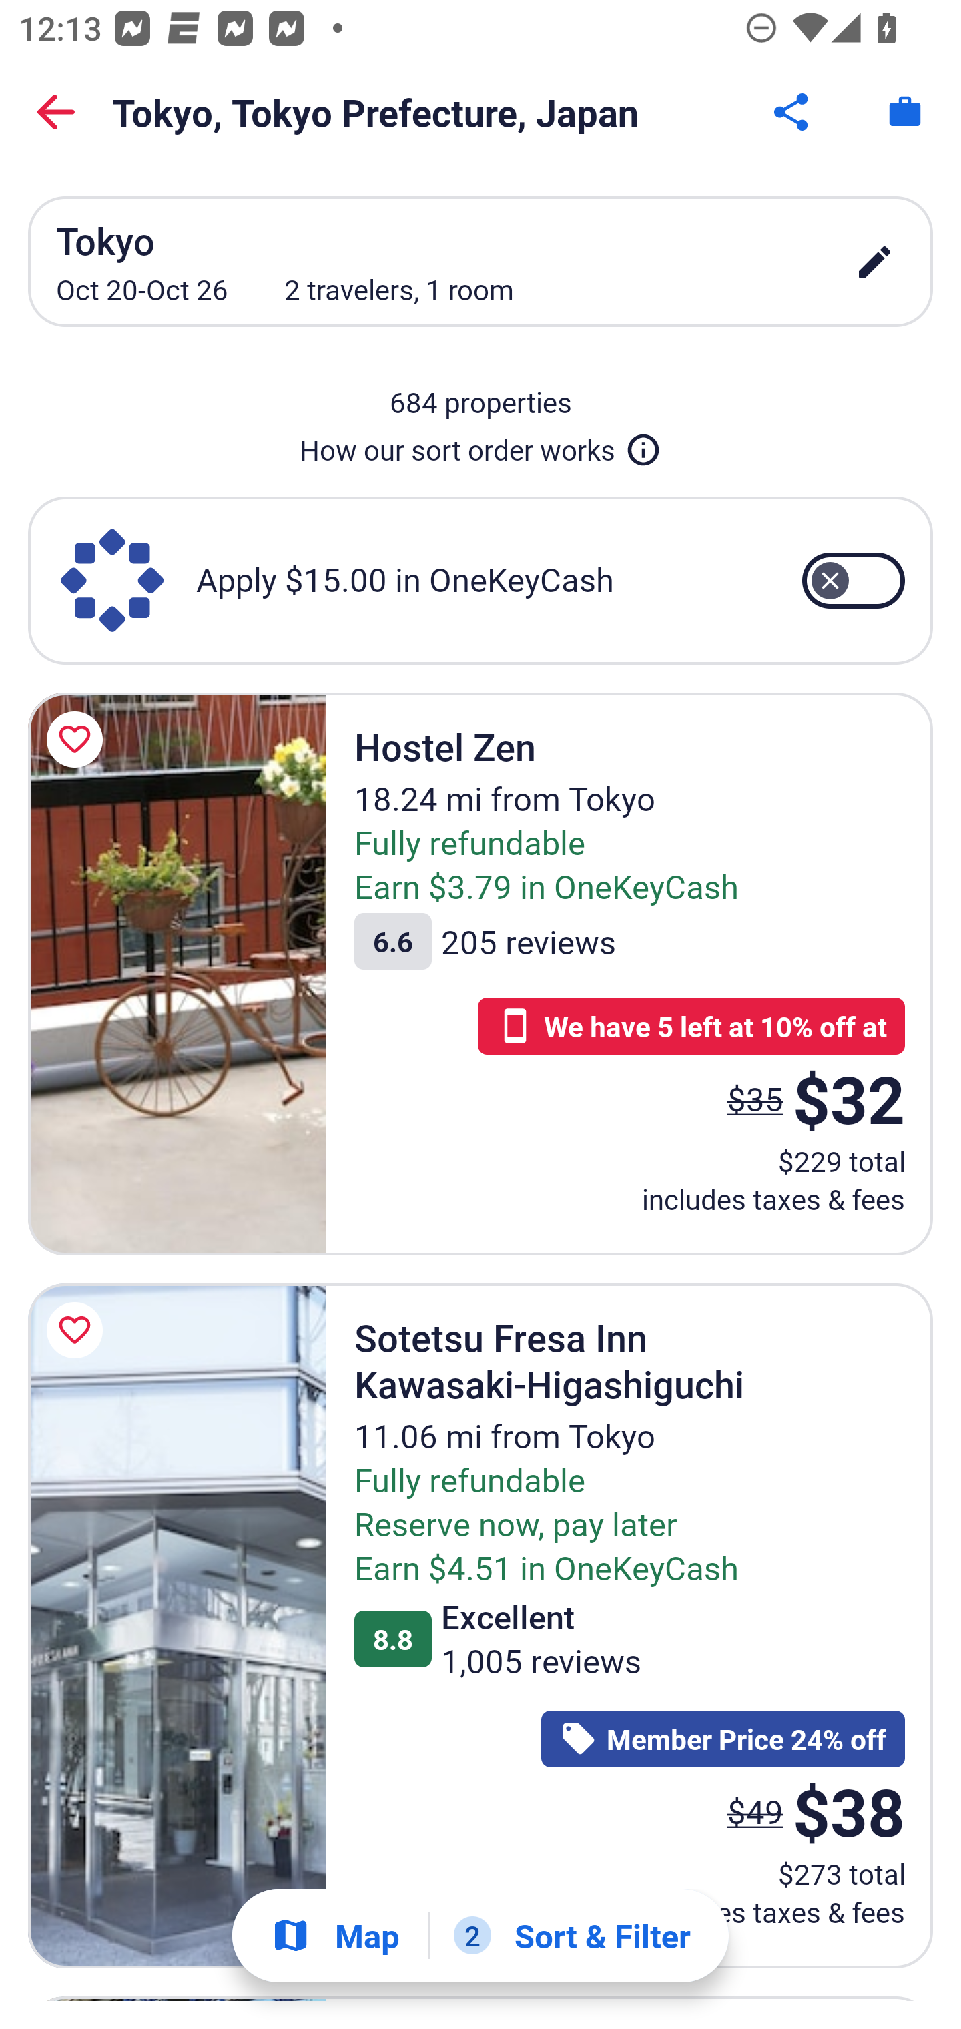 The width and height of the screenshot is (961, 2029). Describe the element at coordinates (755, 1099) in the screenshot. I see `$35 The price was $35` at that location.